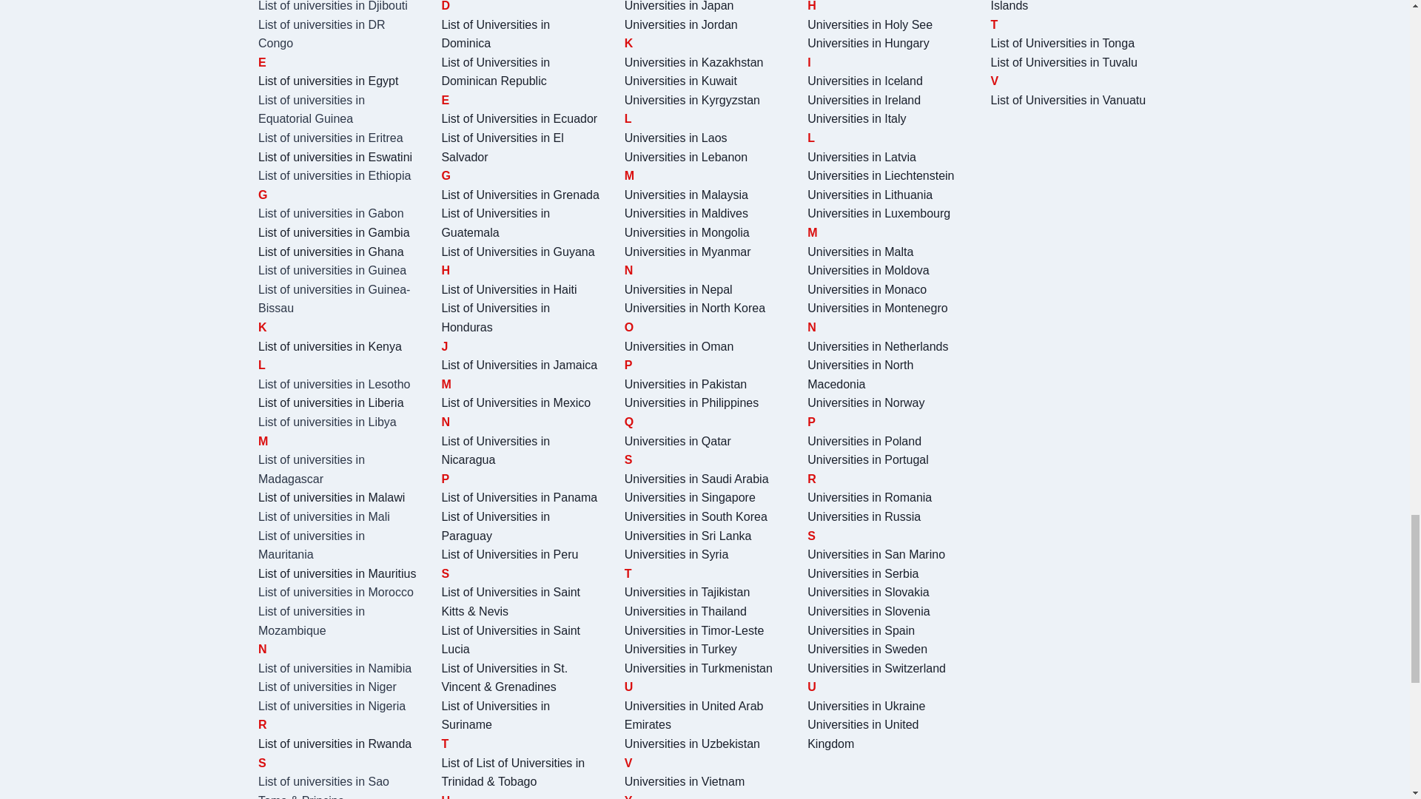 The image size is (1421, 799). Describe the element at coordinates (328, 81) in the screenshot. I see `List of universities in Egypt` at that location.